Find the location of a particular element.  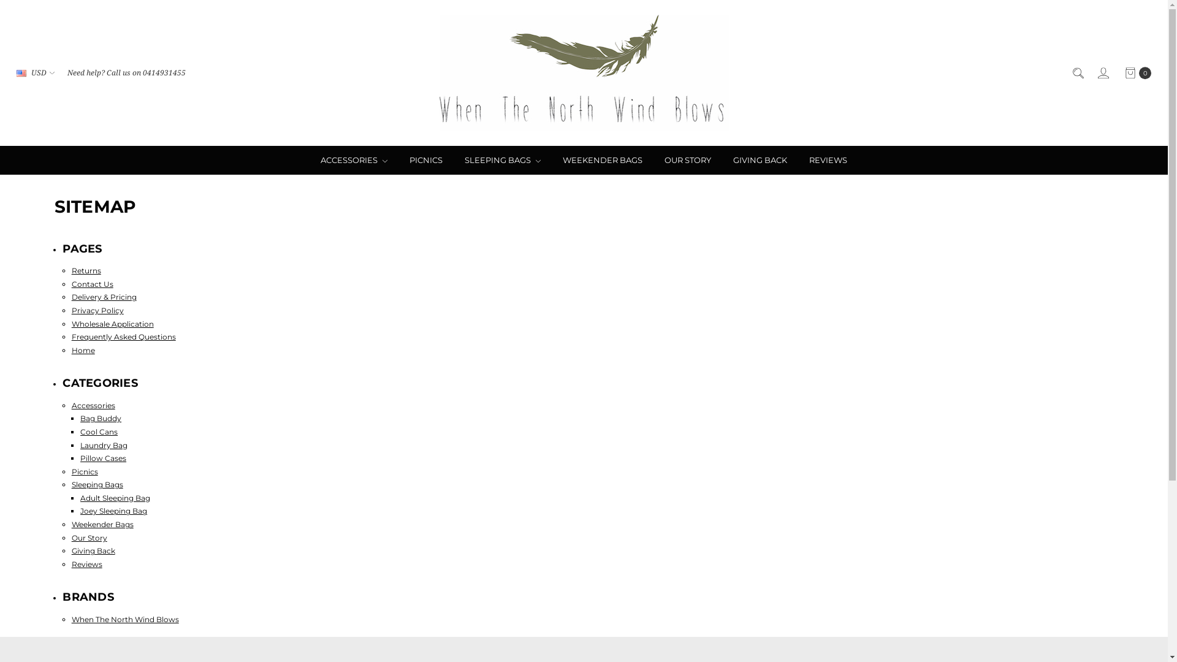

Bag Buddy is located at coordinates (101, 418).